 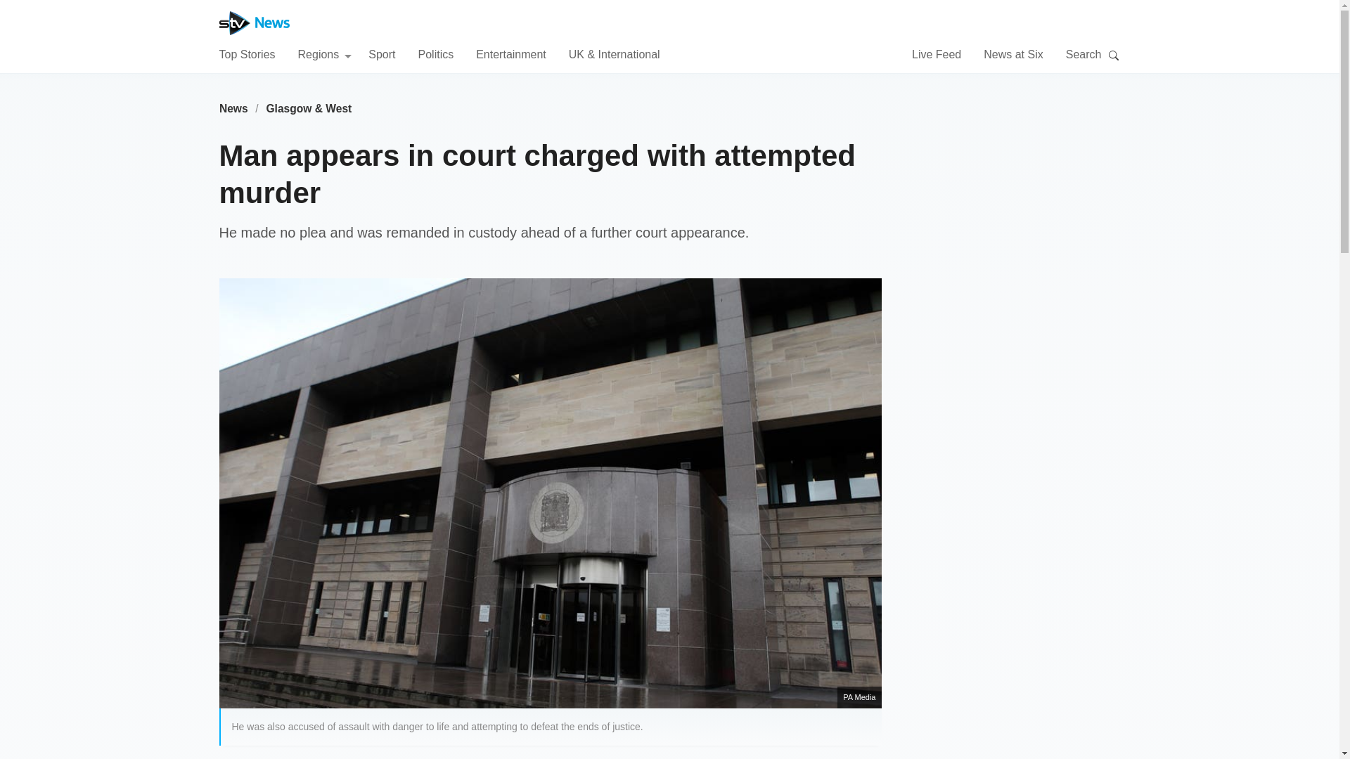 I want to click on News at Six, so click(x=1012, y=53).